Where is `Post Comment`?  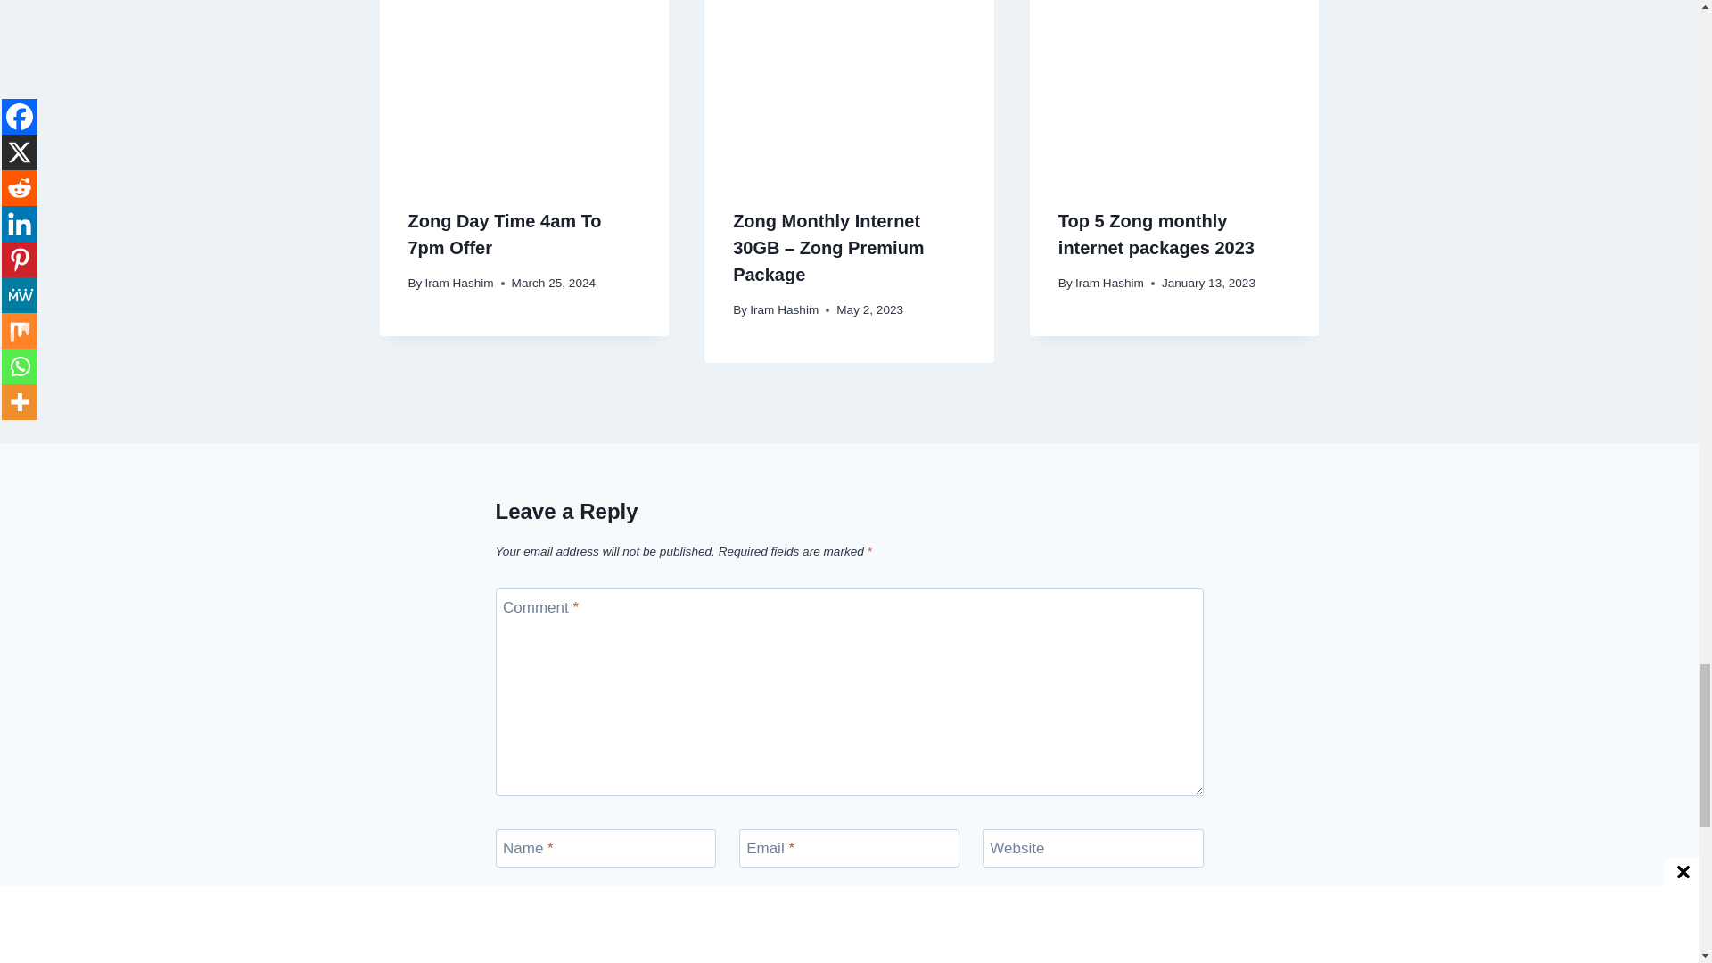
Post Comment is located at coordinates (561, 947).